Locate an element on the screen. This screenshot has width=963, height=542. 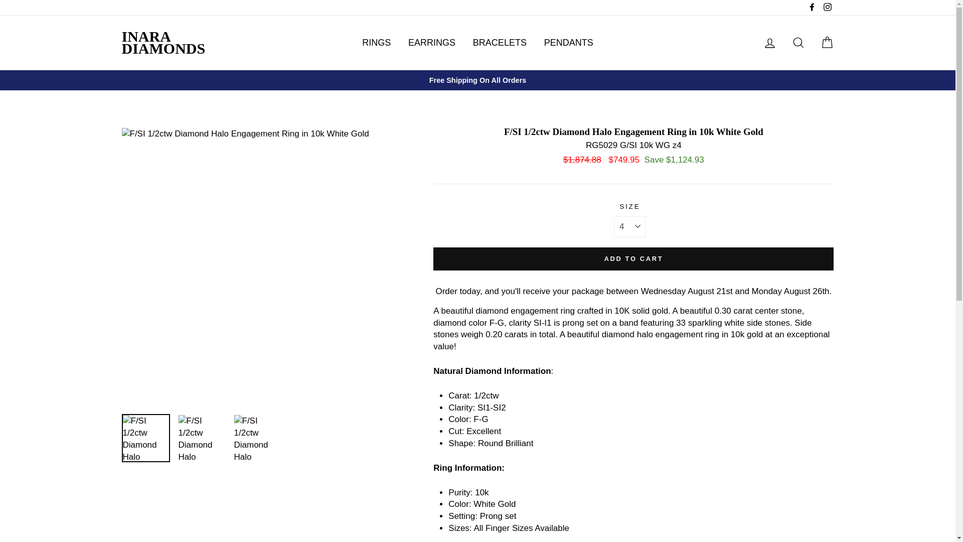
EARRINGS is located at coordinates (431, 42).